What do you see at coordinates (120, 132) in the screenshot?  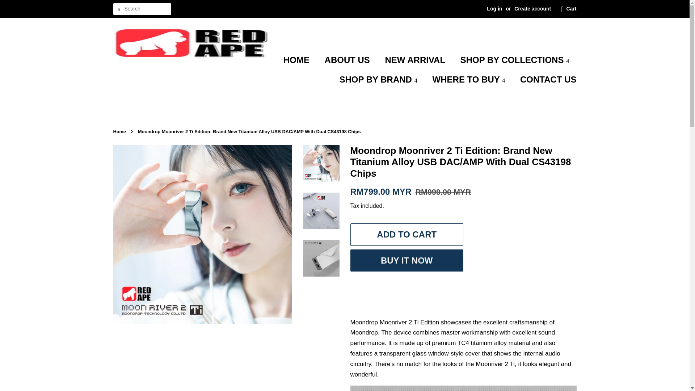 I see `Back to the frontpage` at bounding box center [120, 132].